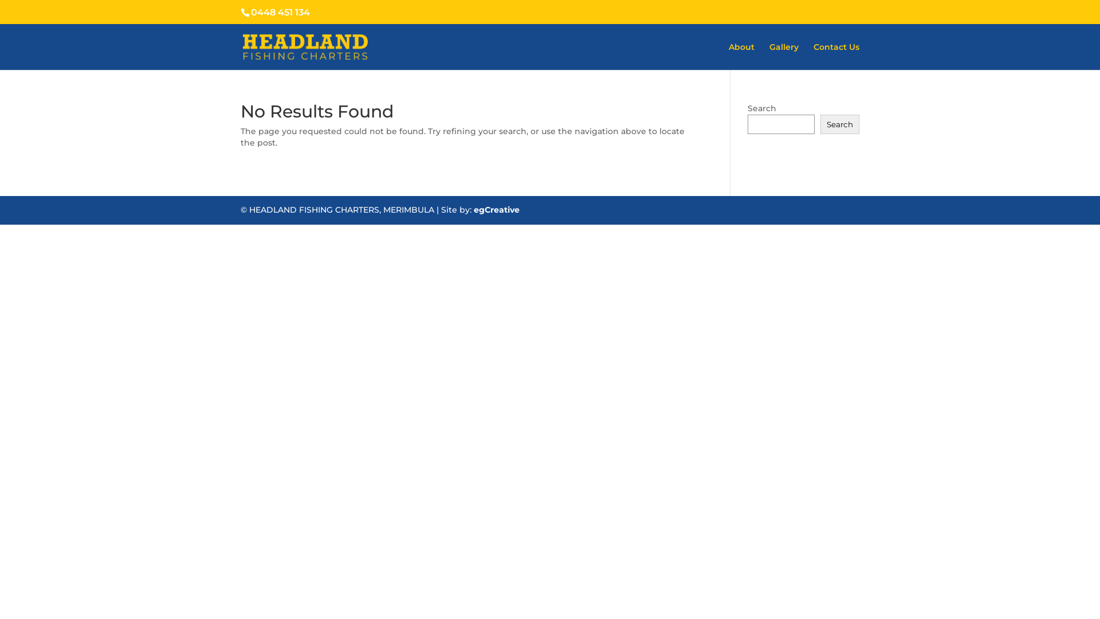 The image size is (1100, 619). I want to click on About, so click(741, 56).